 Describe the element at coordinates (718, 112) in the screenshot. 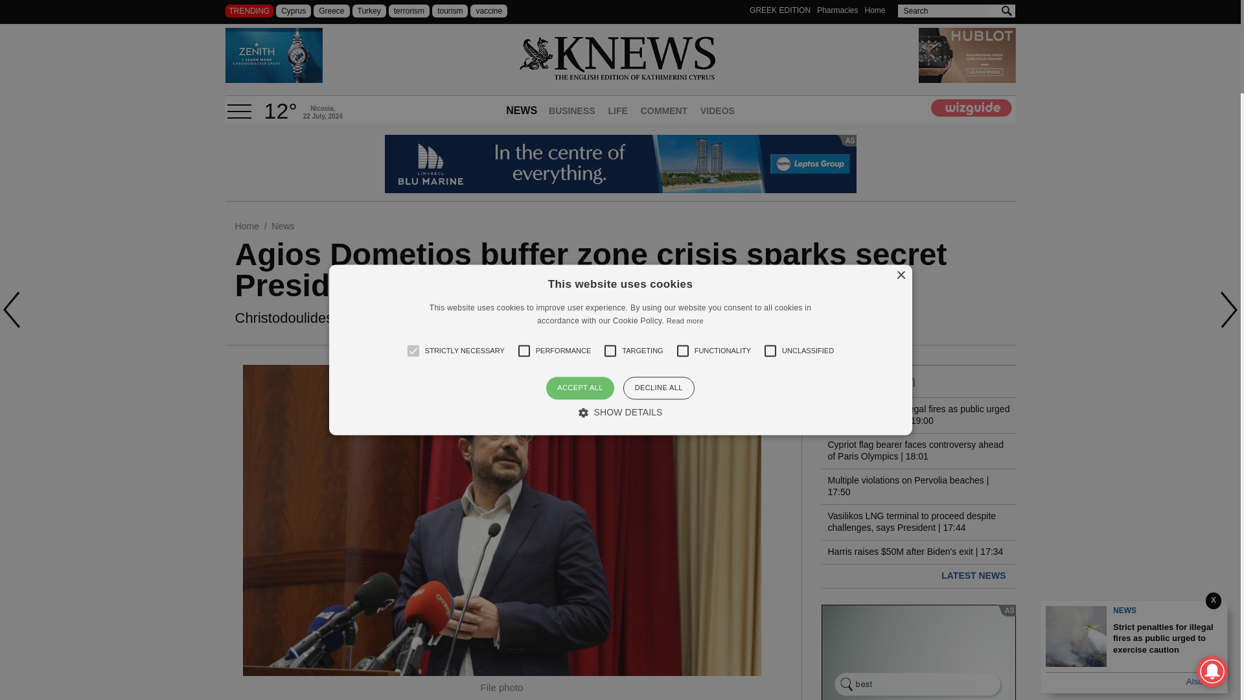

I see `VIDEOS` at that location.